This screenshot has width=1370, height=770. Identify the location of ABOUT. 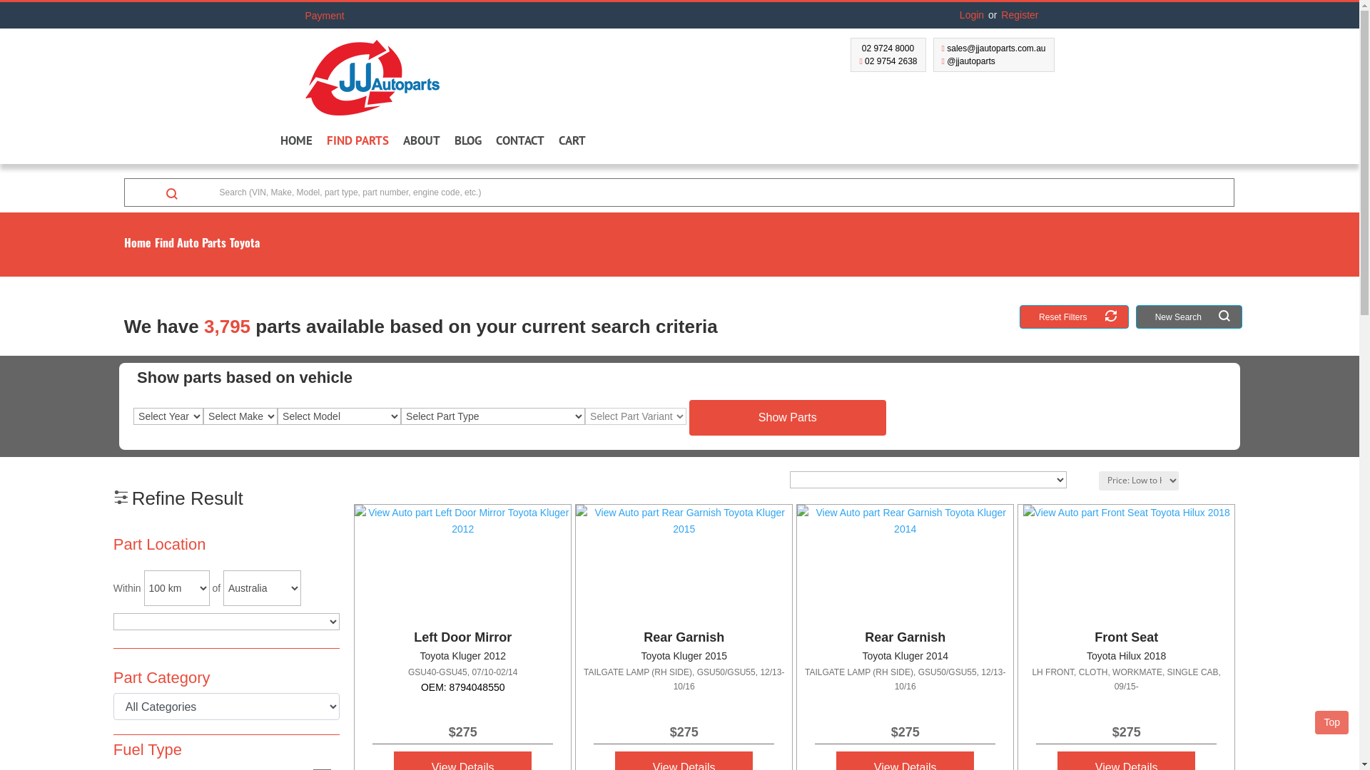
(421, 143).